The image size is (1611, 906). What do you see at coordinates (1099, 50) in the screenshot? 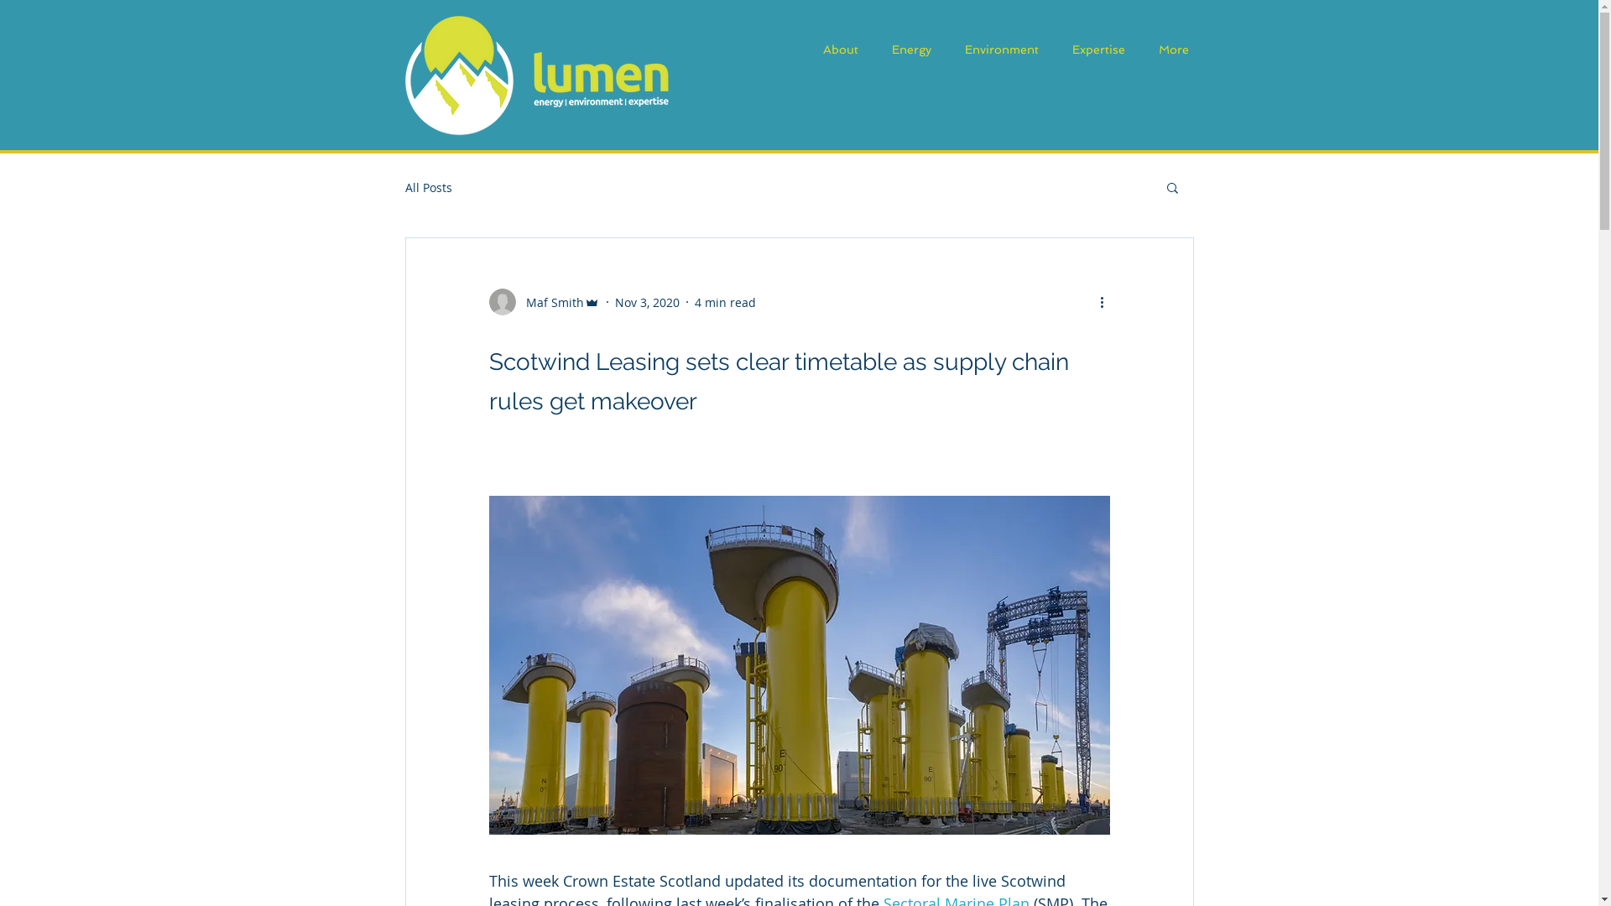
I see `Expertise` at bounding box center [1099, 50].